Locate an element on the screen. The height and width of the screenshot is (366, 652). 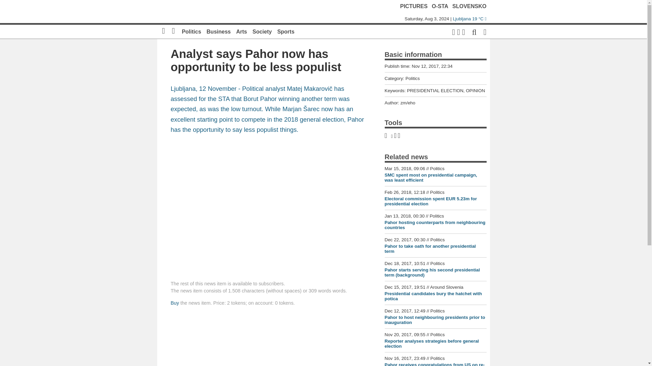
Society is located at coordinates (262, 32).